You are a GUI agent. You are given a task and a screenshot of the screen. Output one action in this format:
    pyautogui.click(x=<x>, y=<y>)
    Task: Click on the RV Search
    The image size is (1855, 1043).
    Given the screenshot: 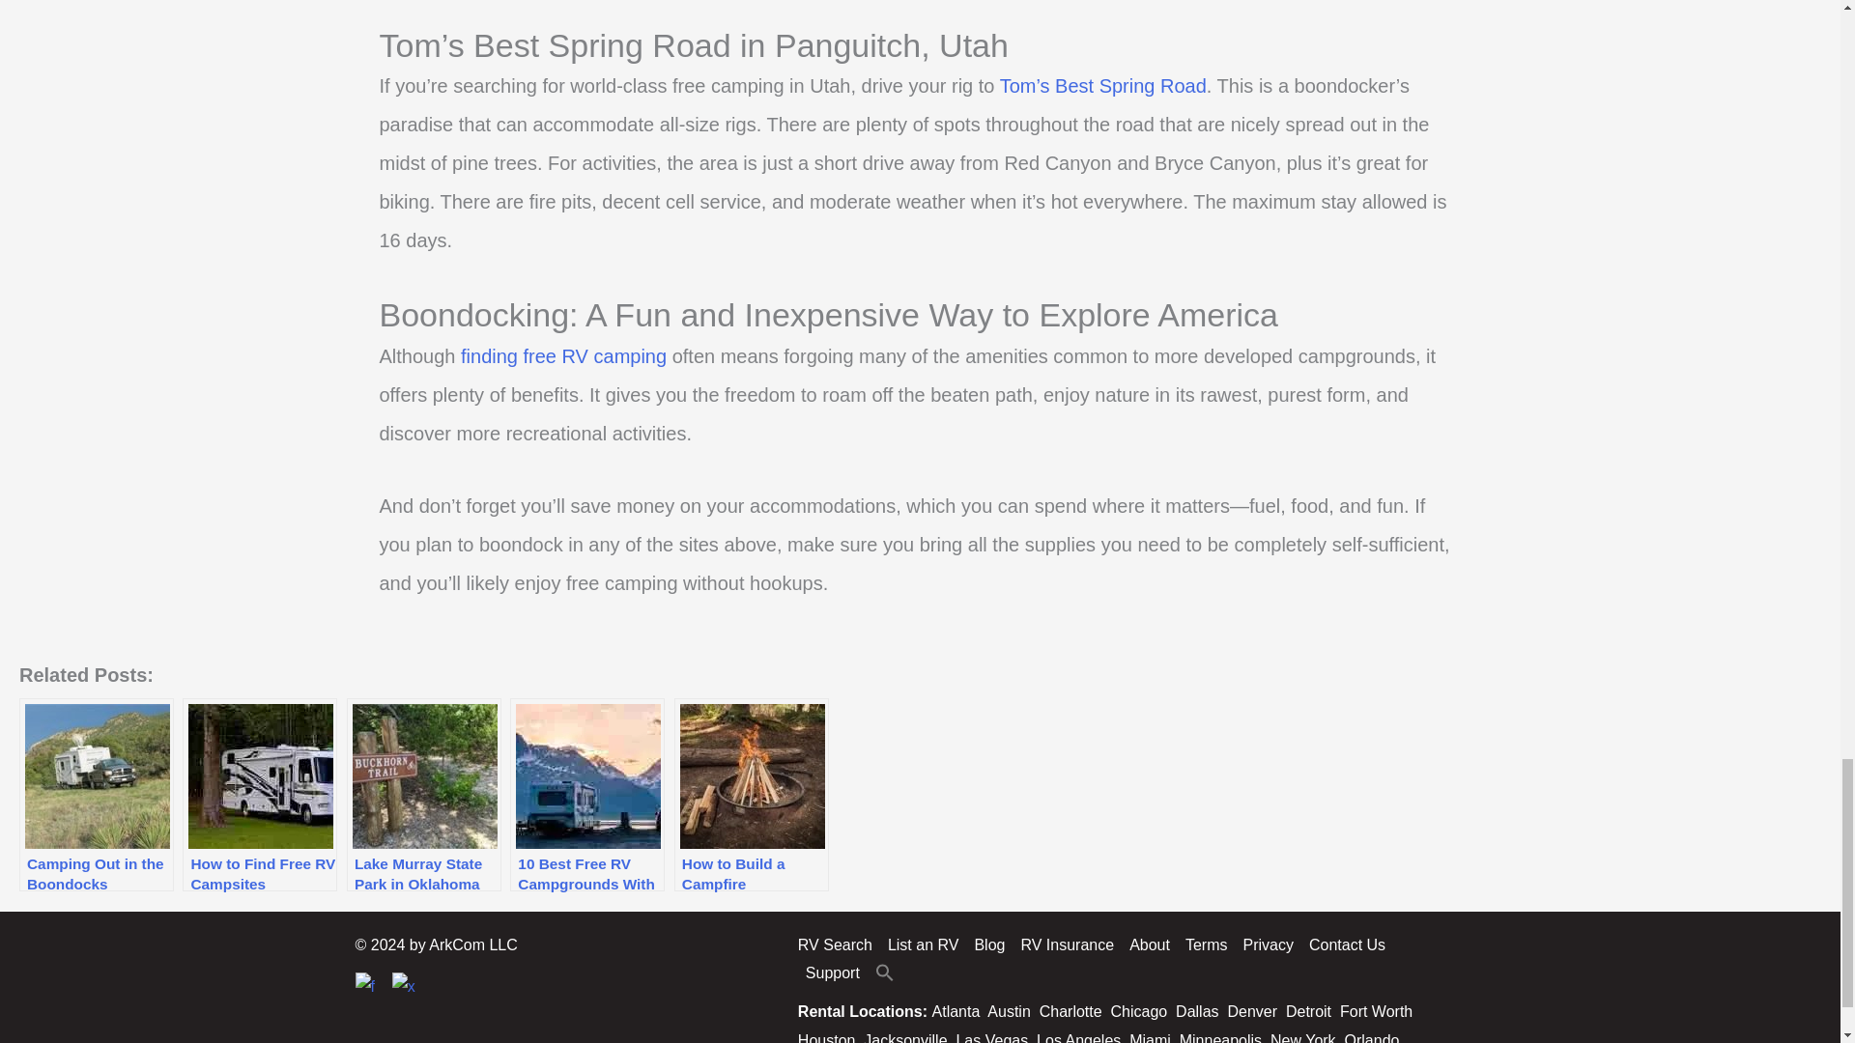 What is the action you would take?
    pyautogui.click(x=839, y=944)
    